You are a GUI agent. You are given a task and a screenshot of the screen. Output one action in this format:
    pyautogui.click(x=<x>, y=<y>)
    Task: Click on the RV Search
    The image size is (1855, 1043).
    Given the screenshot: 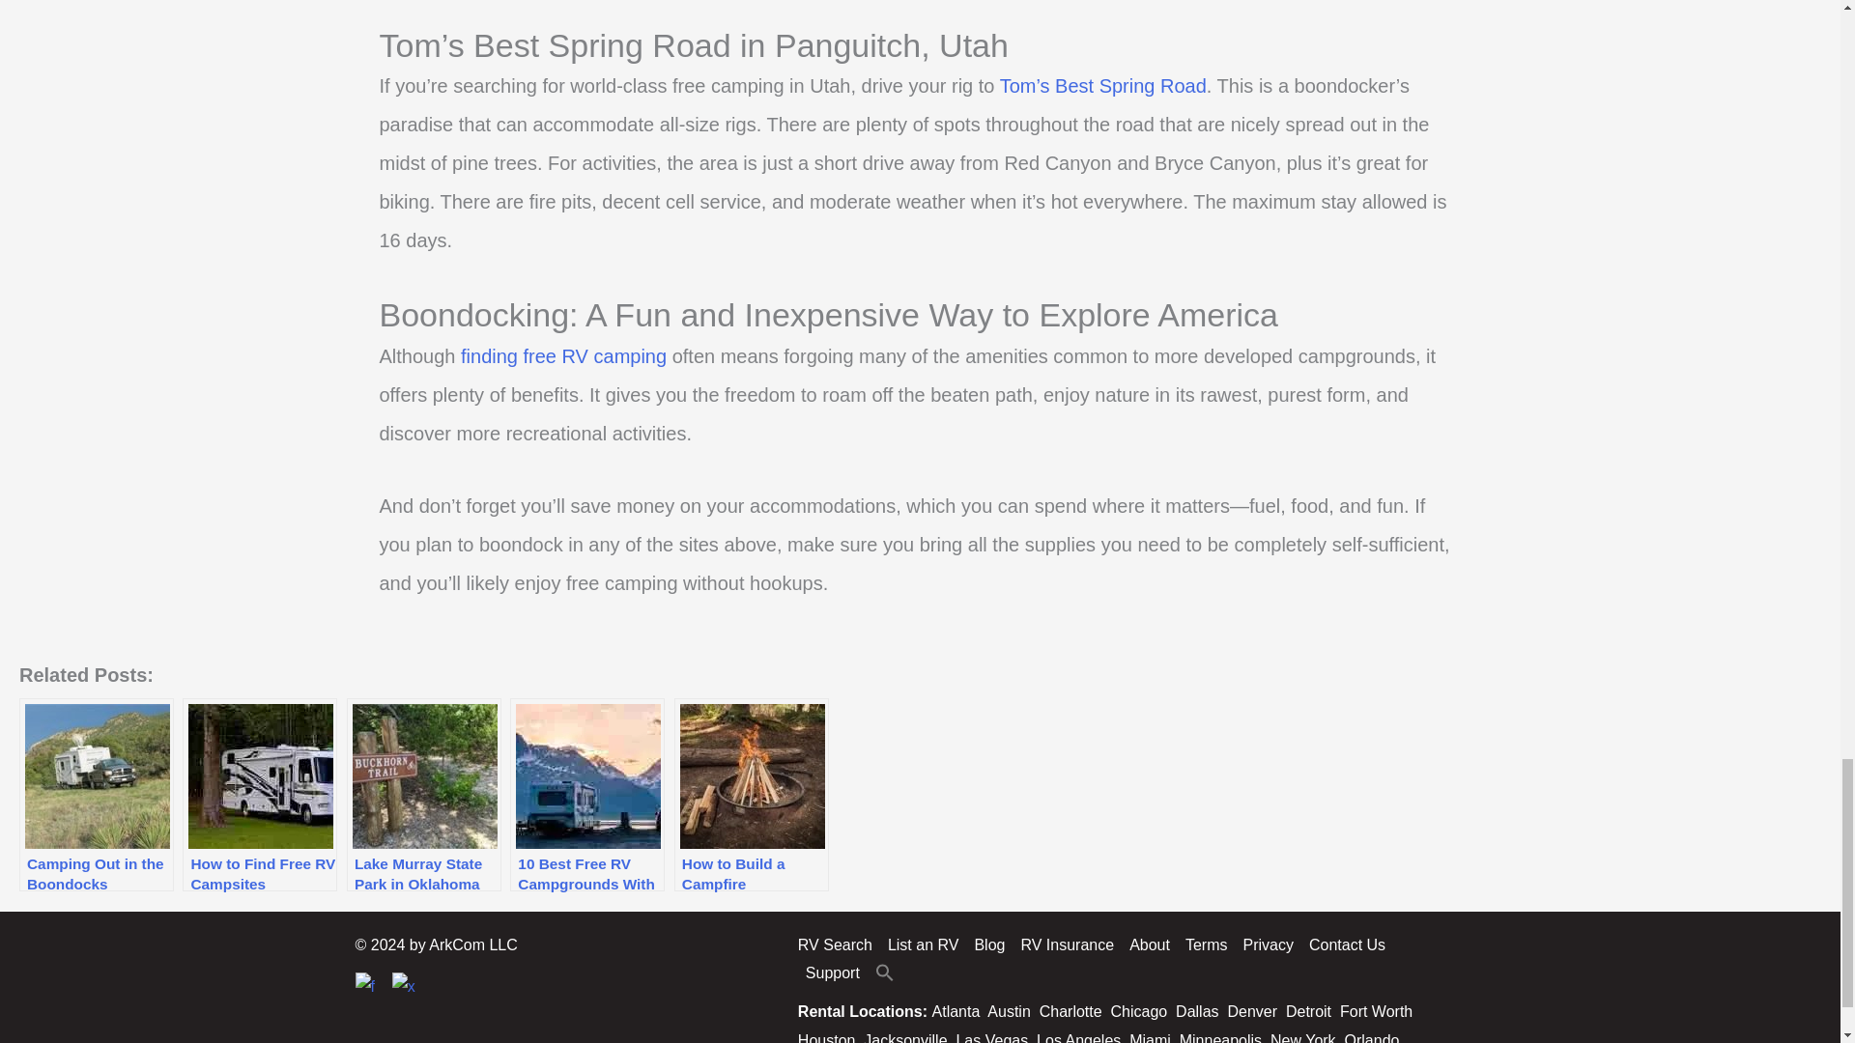 What is the action you would take?
    pyautogui.click(x=839, y=944)
    